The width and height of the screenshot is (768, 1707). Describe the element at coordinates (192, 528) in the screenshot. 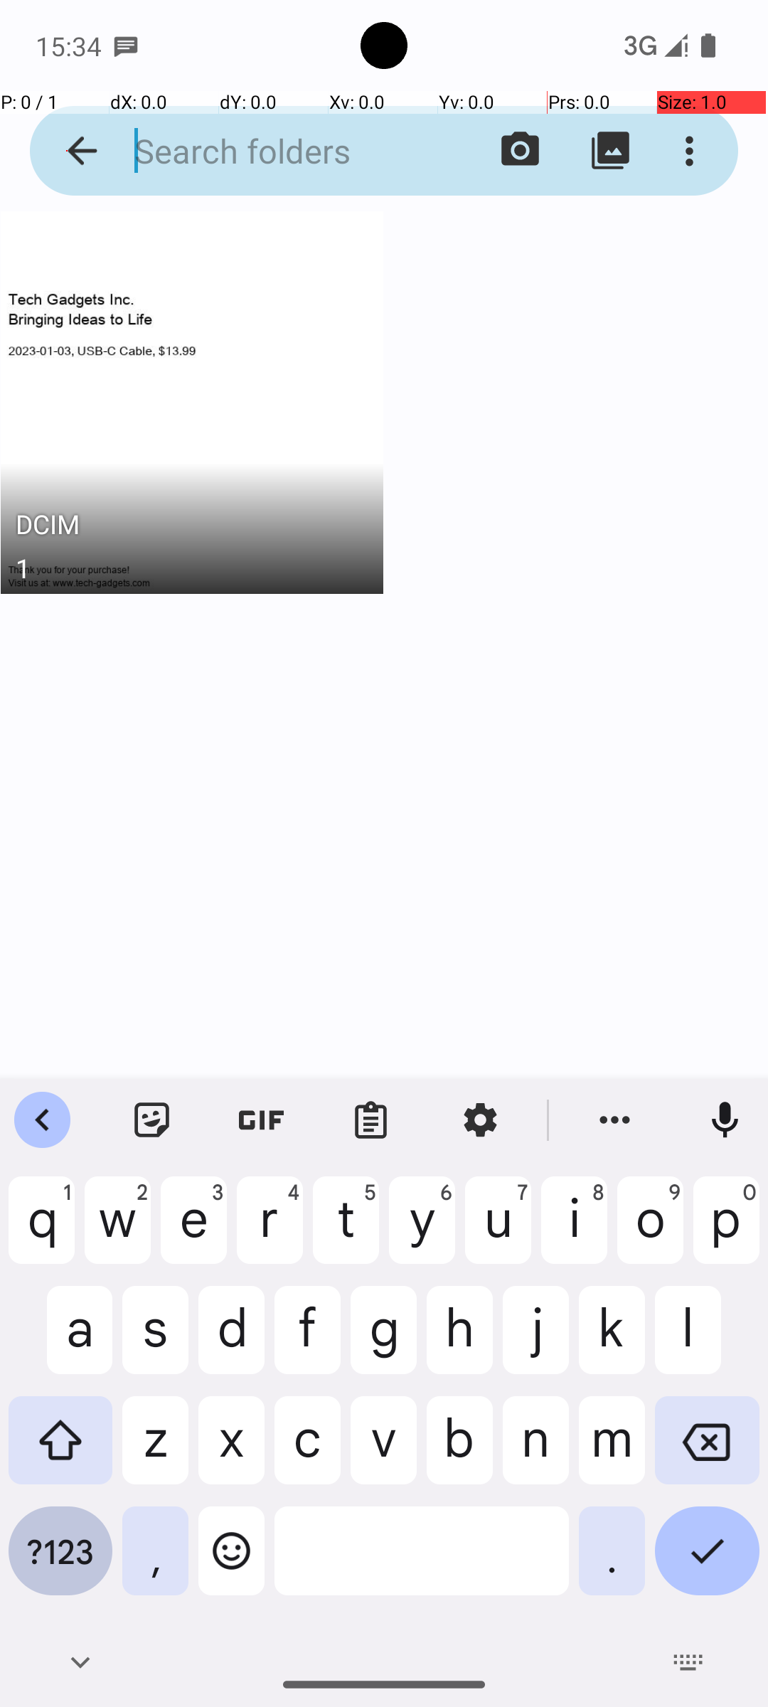

I see `DCIM` at that location.